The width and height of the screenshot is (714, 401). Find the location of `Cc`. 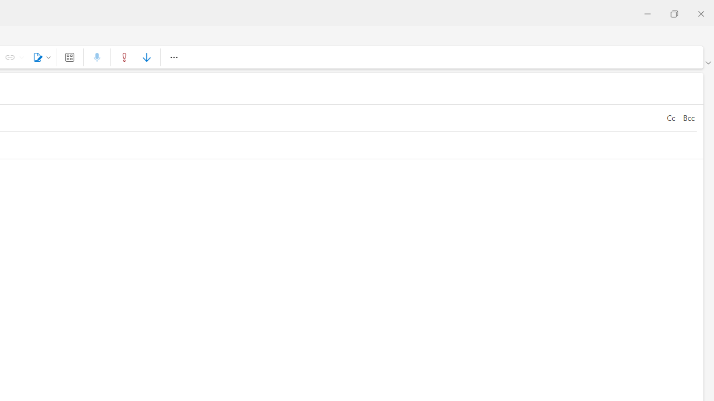

Cc is located at coordinates (670, 118).